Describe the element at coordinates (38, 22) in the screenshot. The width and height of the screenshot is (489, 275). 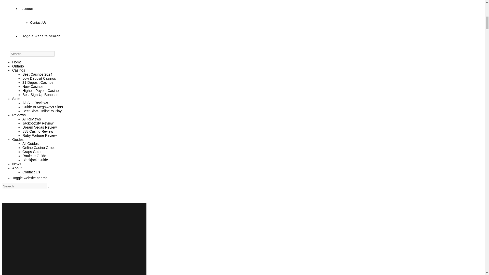
I see `Contact Us` at that location.